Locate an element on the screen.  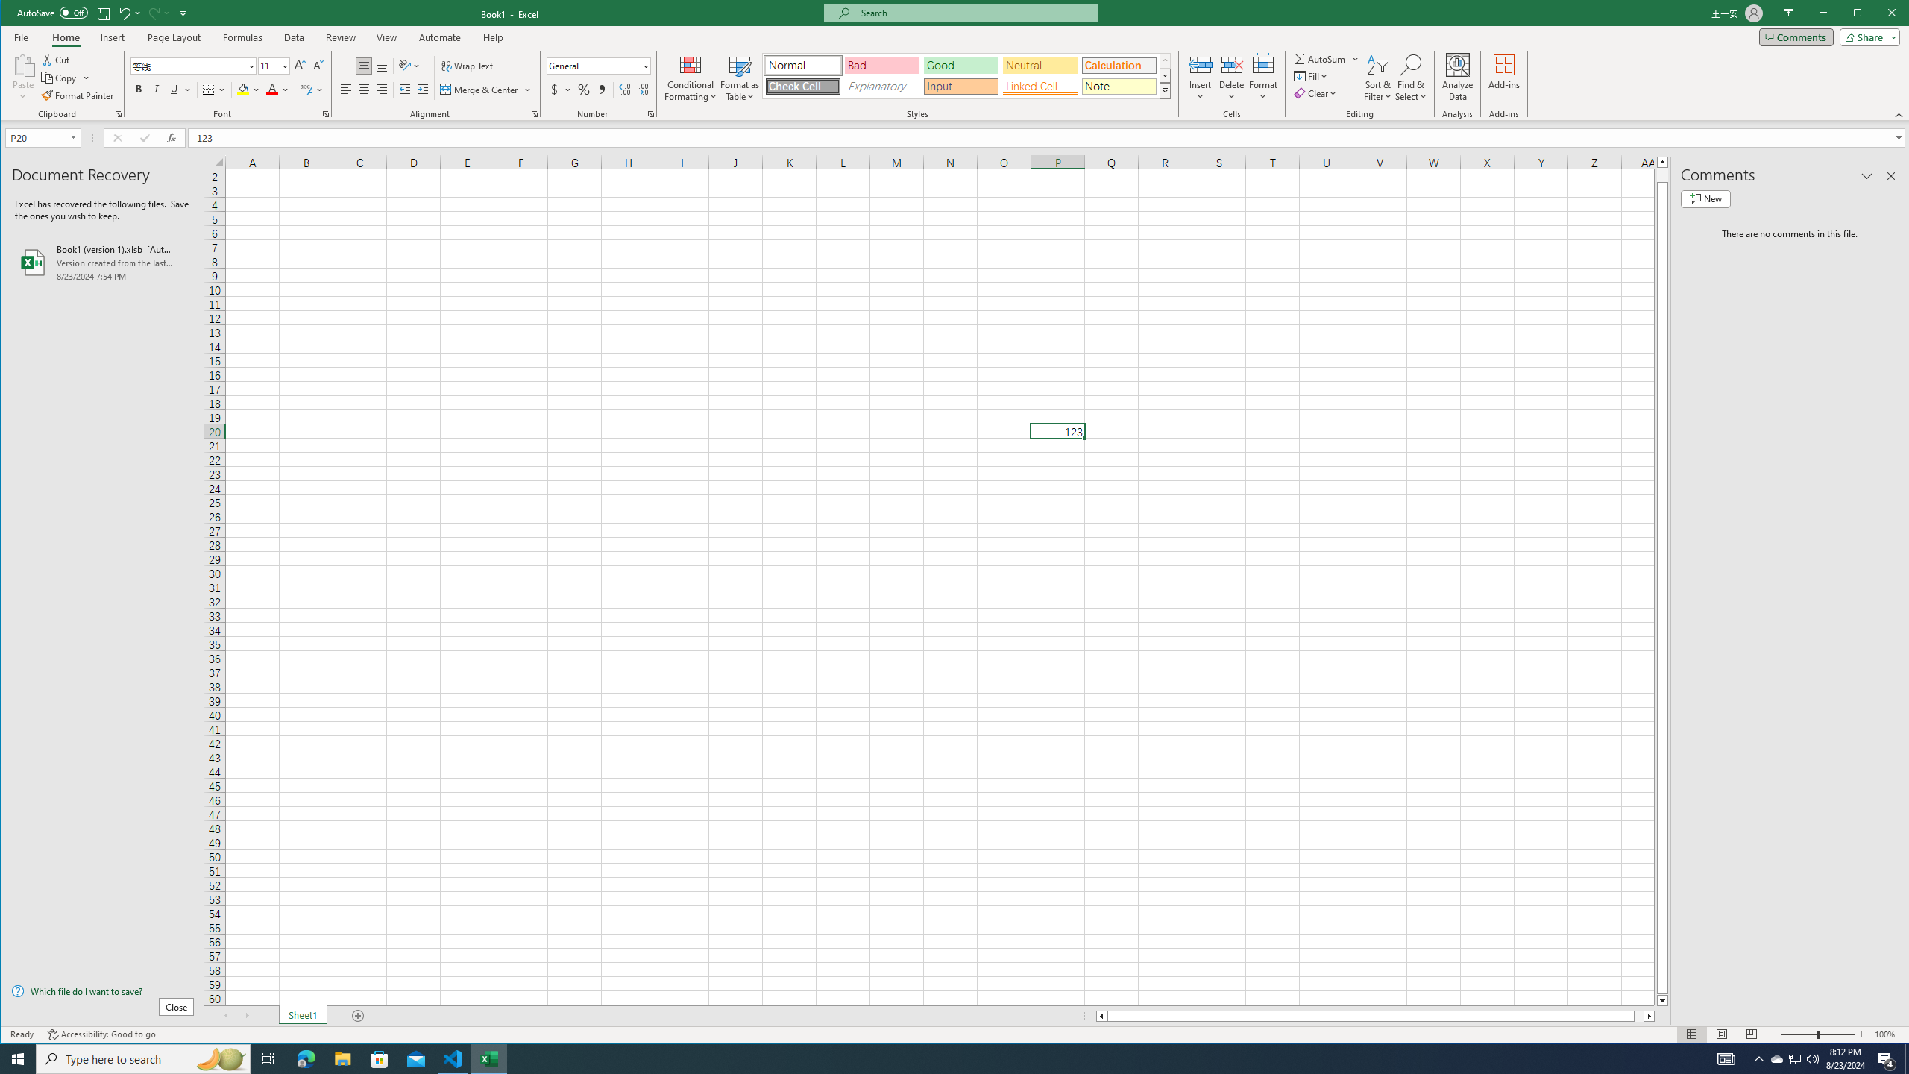
Italic is located at coordinates (157, 89).